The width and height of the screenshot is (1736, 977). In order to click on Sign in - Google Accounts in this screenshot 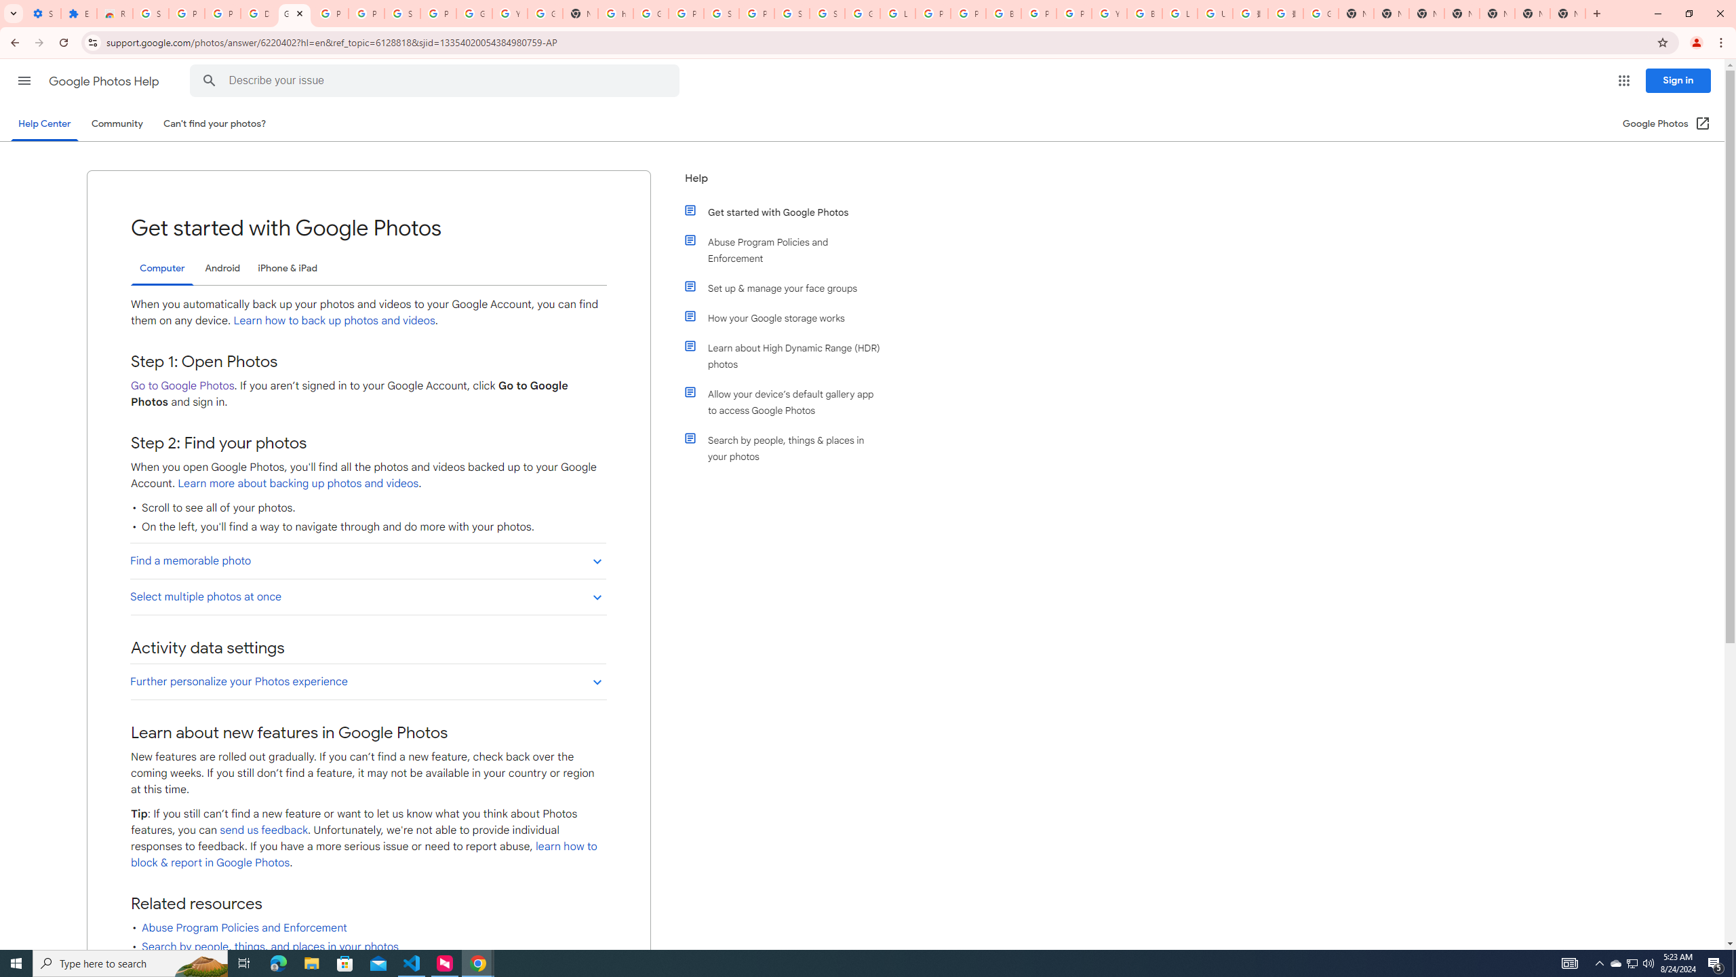, I will do `click(403, 14)`.